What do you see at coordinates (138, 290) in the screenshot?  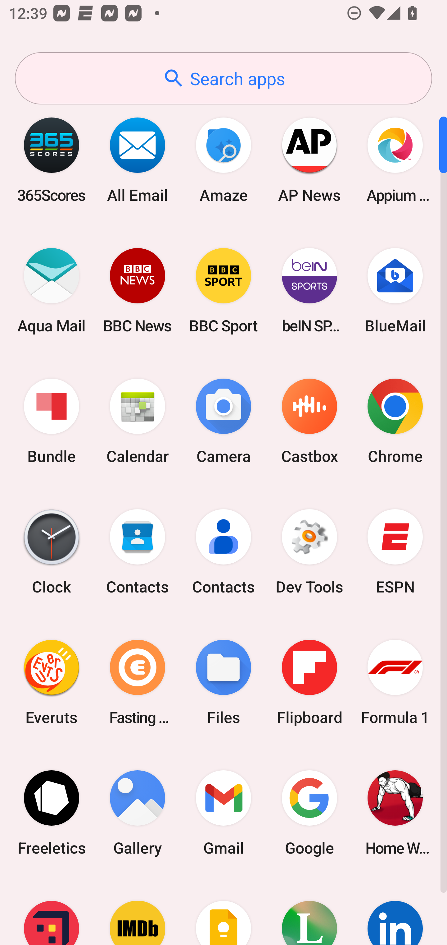 I see `BBC News` at bounding box center [138, 290].